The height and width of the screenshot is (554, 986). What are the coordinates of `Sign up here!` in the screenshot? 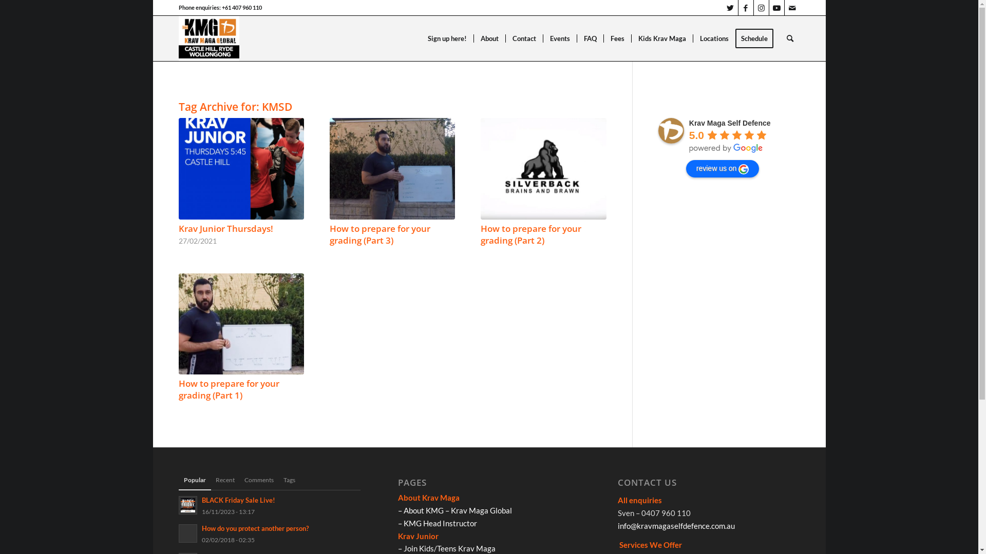 It's located at (447, 38).